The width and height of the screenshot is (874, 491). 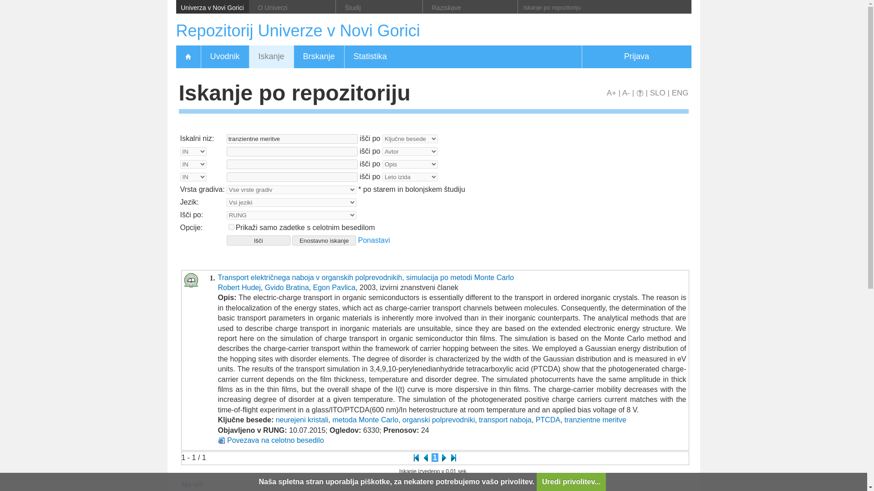 I want to click on Robert Hudej, so click(x=239, y=287).